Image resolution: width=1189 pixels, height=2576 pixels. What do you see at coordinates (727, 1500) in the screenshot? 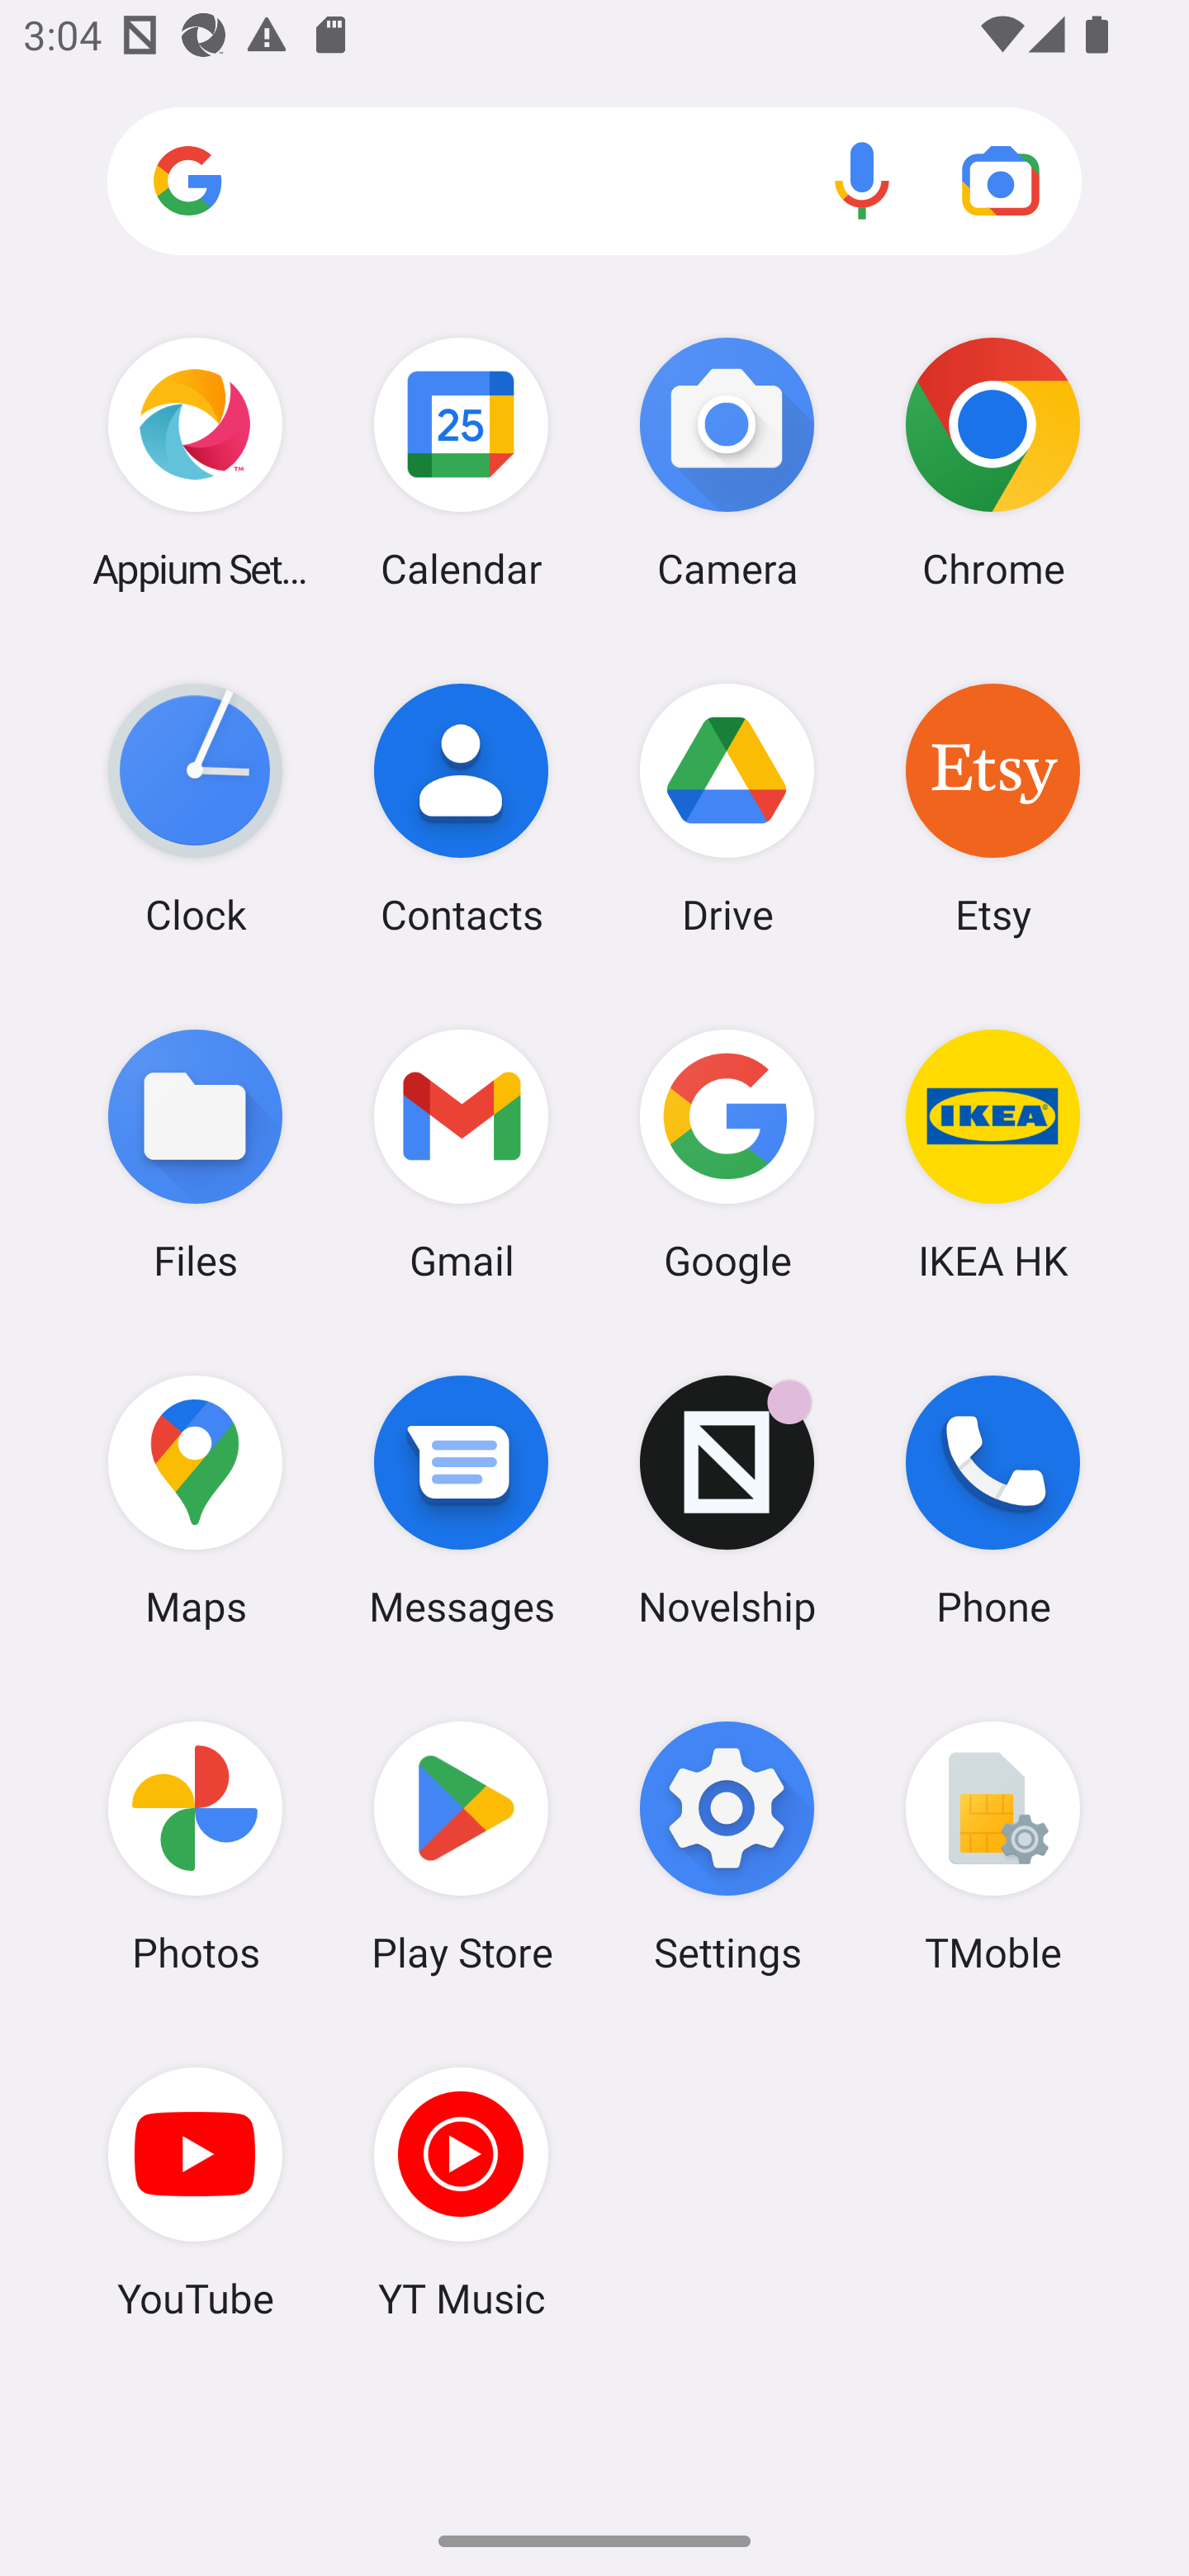
I see `Novelship Novelship has 5 notifications` at bounding box center [727, 1500].